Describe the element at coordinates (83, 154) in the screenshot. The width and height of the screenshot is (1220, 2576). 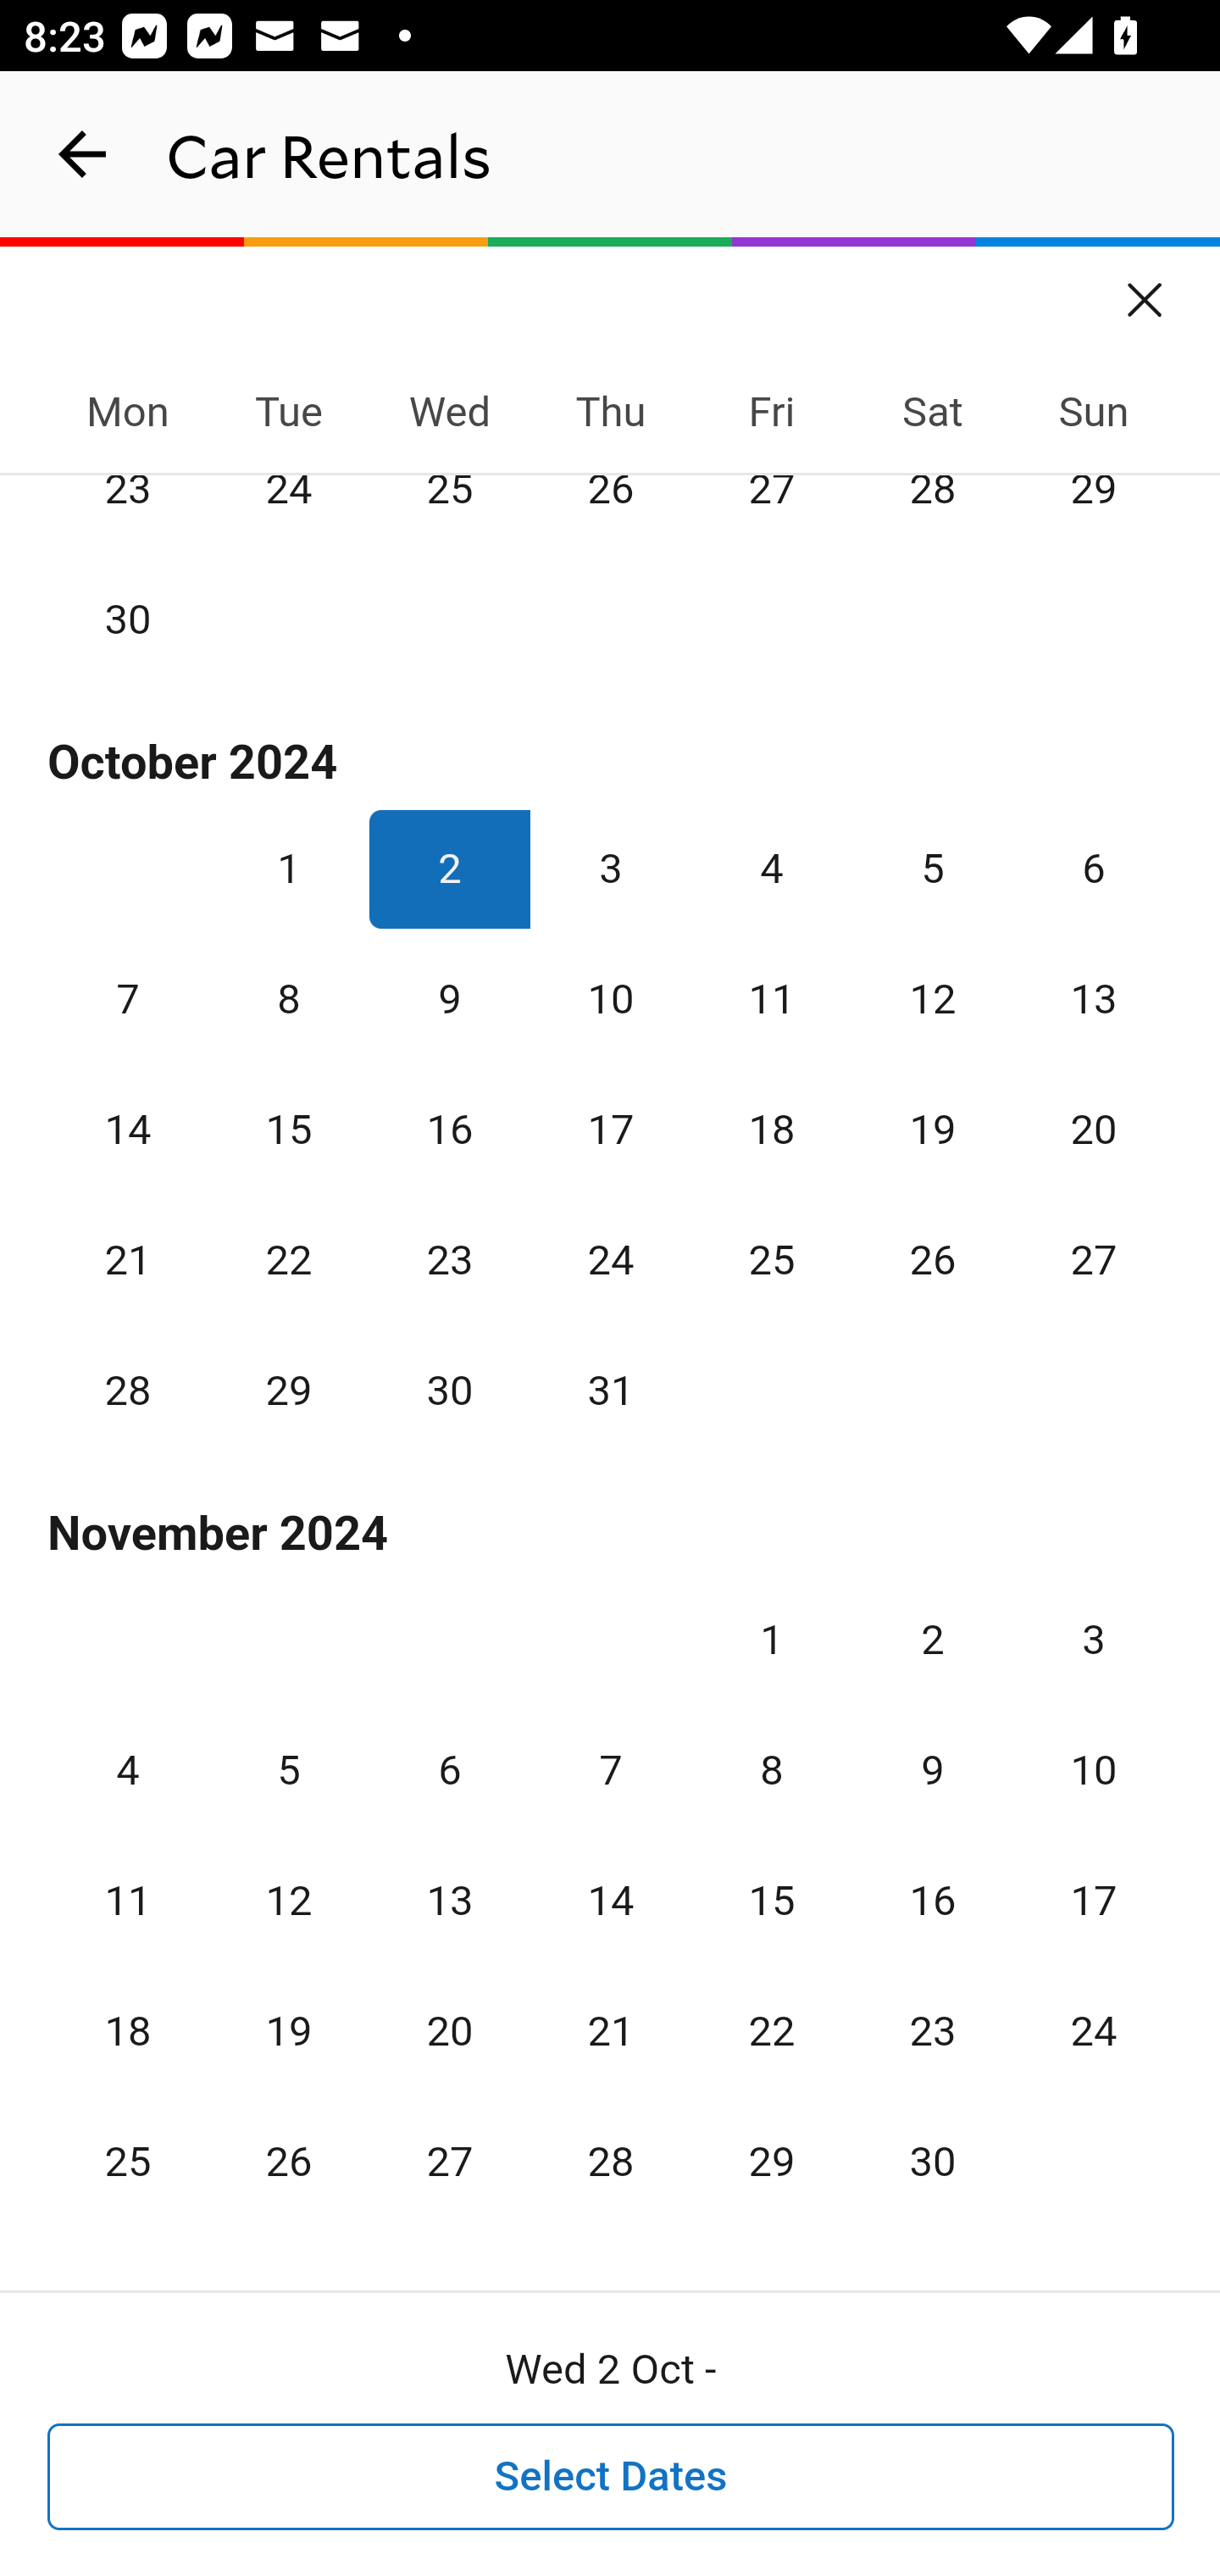
I see `navigation_button` at that location.